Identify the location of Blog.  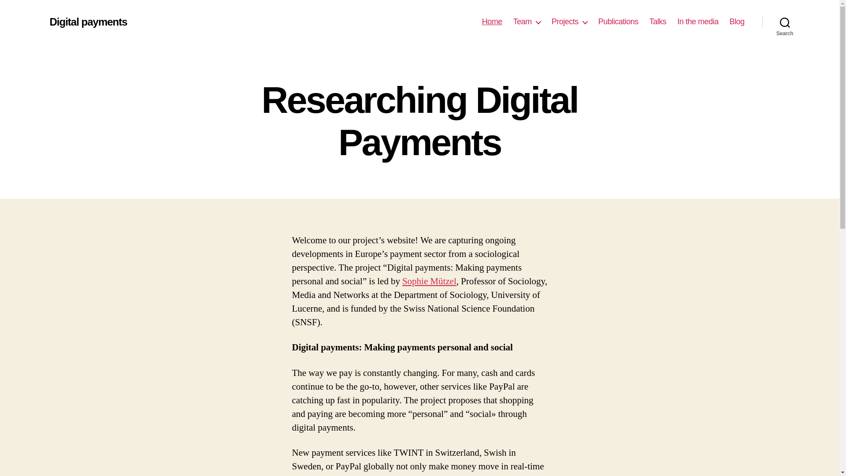
(737, 22).